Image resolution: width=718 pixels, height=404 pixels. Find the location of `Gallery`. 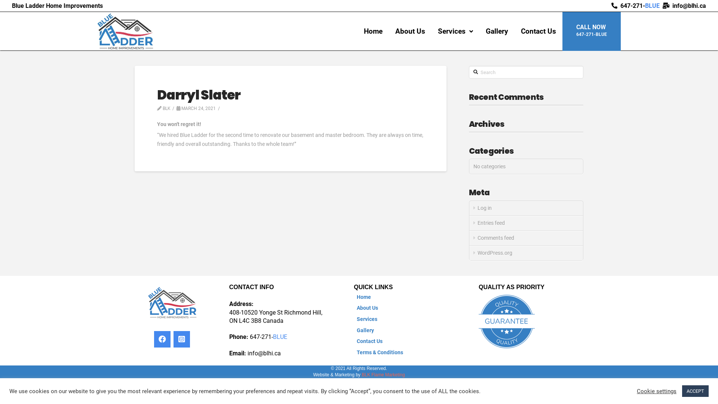

Gallery is located at coordinates (365, 331).